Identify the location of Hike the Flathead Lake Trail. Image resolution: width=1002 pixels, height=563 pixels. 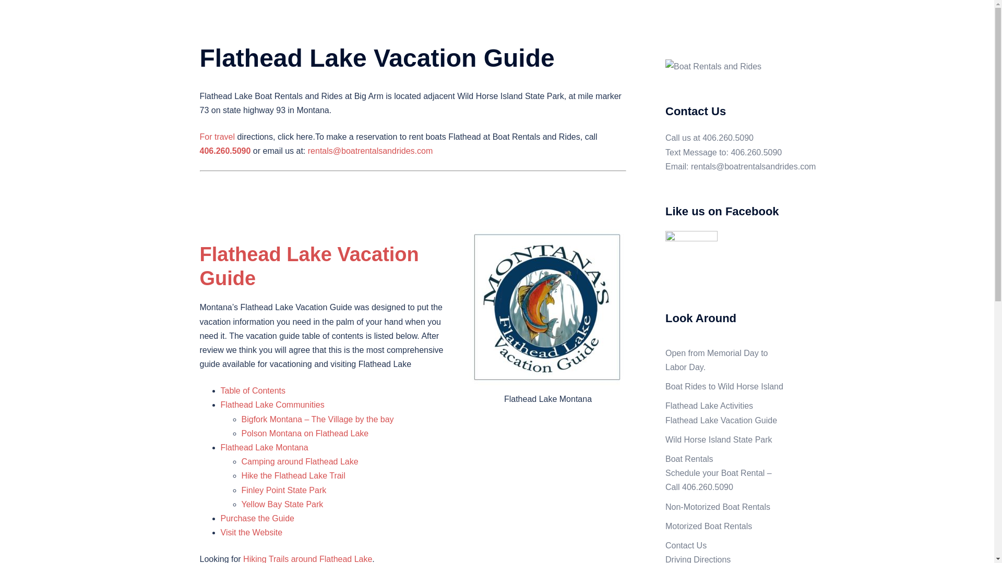
(293, 475).